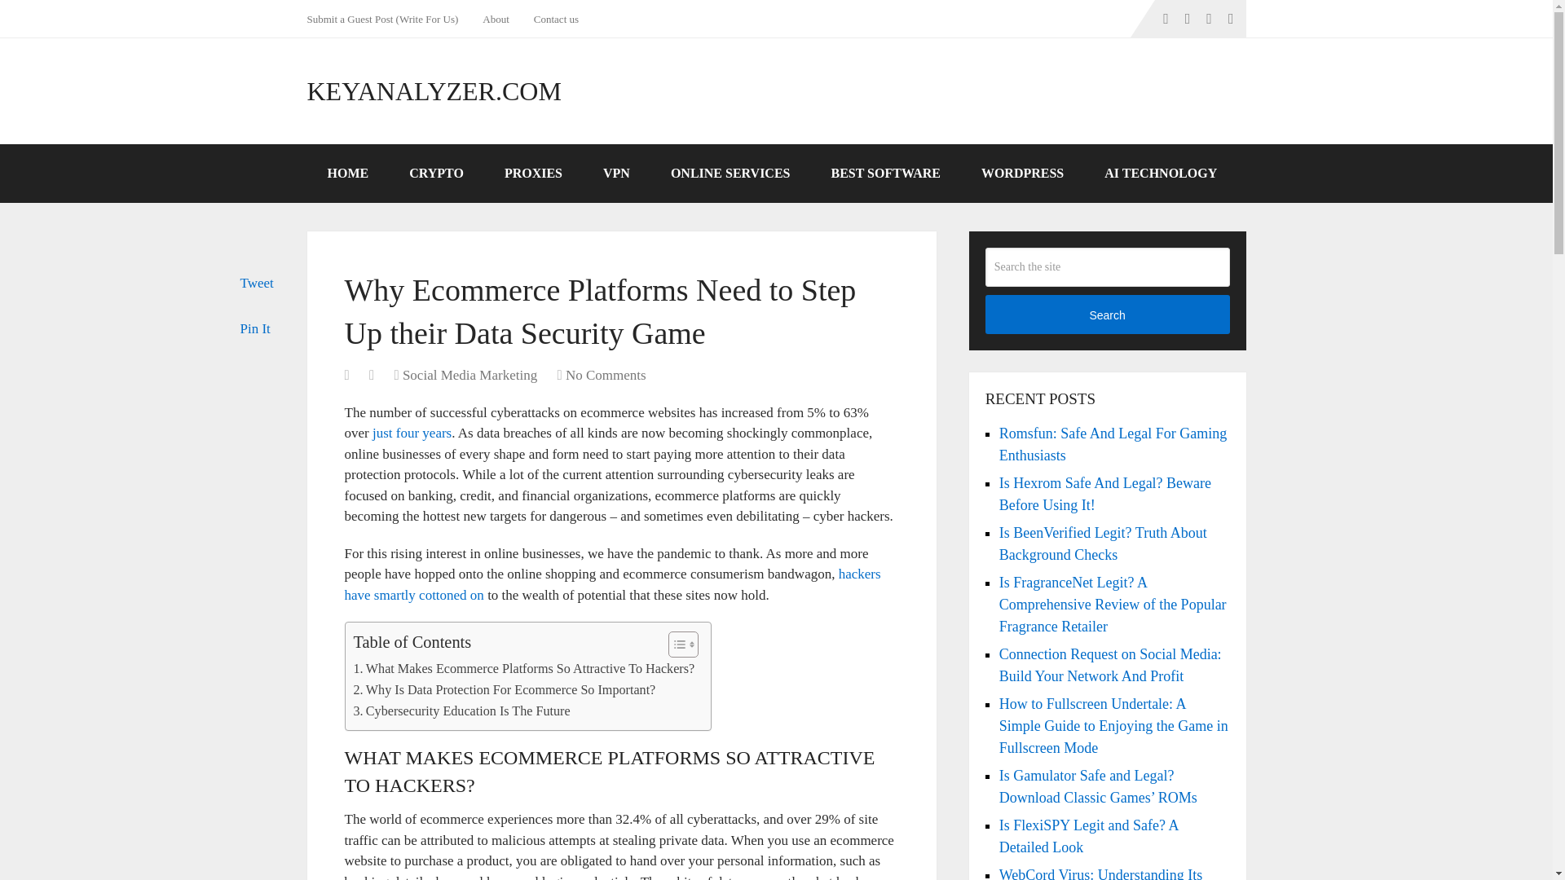  I want to click on VPN, so click(616, 174).